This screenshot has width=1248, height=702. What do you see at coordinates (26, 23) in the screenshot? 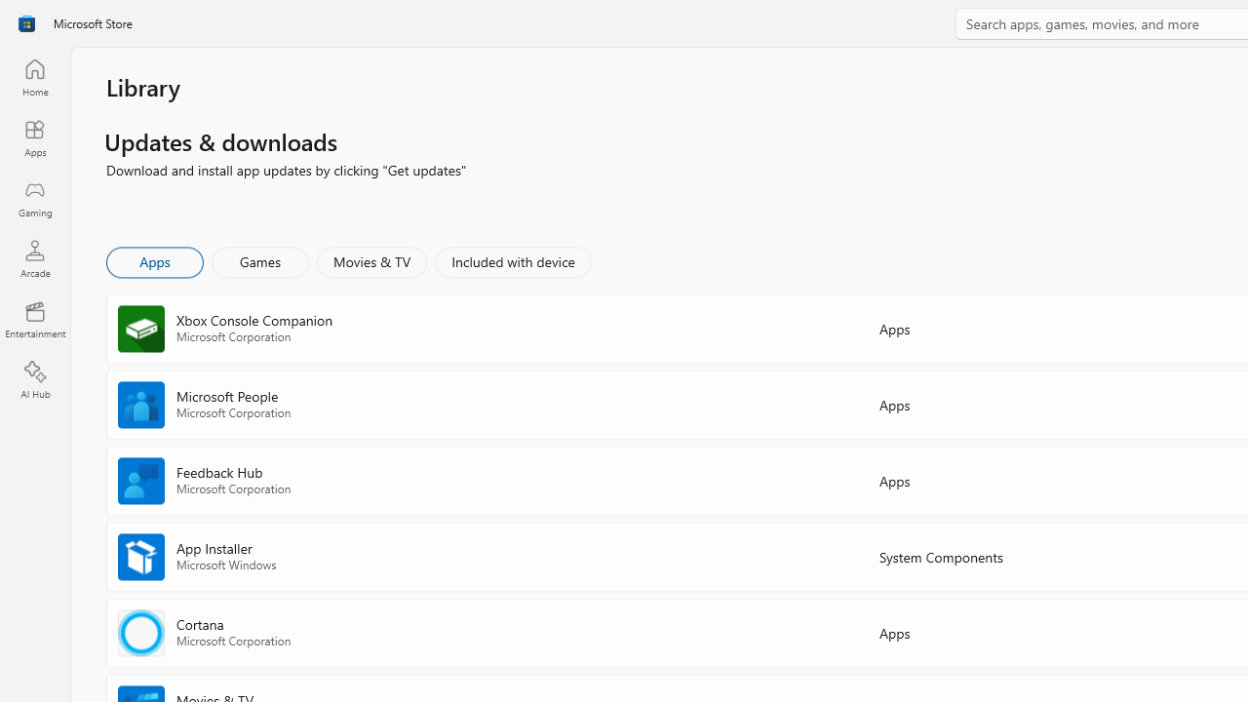
I see `Class: Image` at bounding box center [26, 23].